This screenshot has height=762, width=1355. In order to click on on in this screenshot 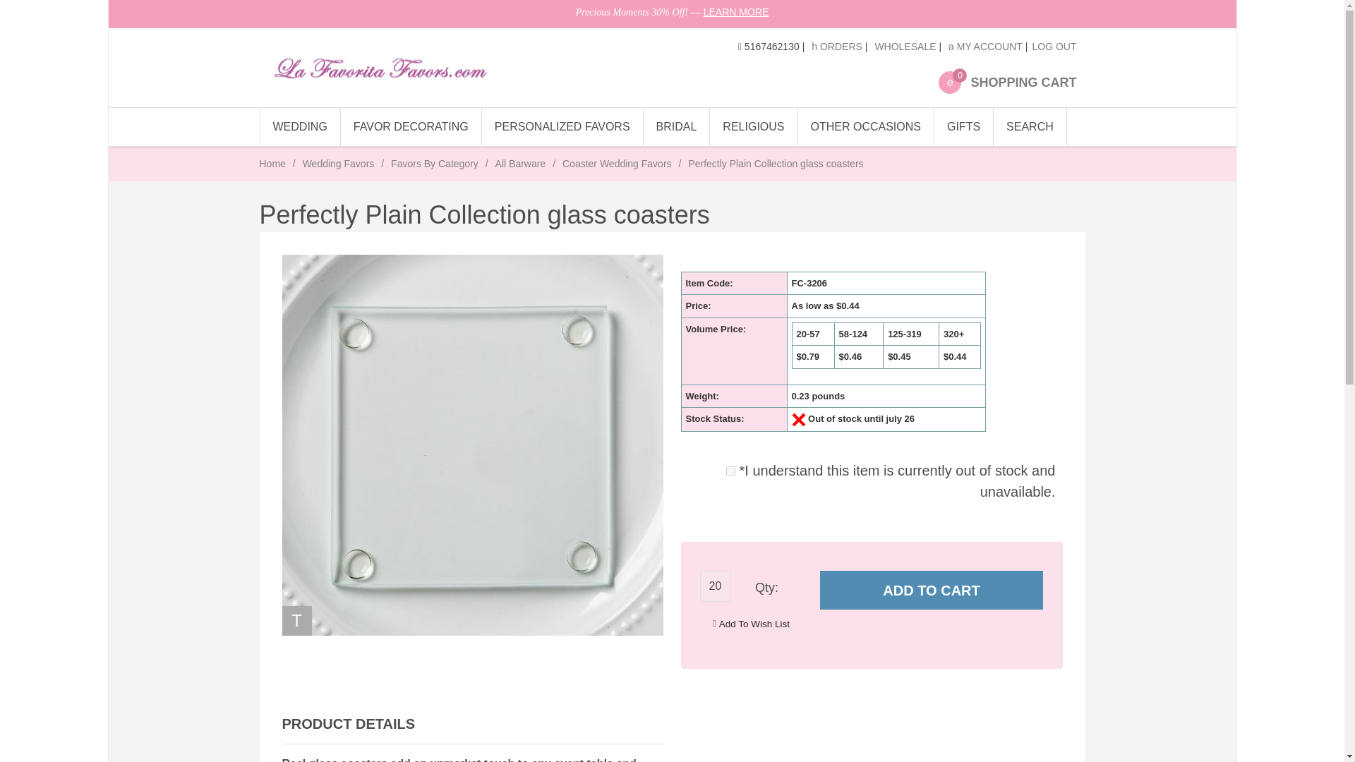, I will do `click(716, 586)`.